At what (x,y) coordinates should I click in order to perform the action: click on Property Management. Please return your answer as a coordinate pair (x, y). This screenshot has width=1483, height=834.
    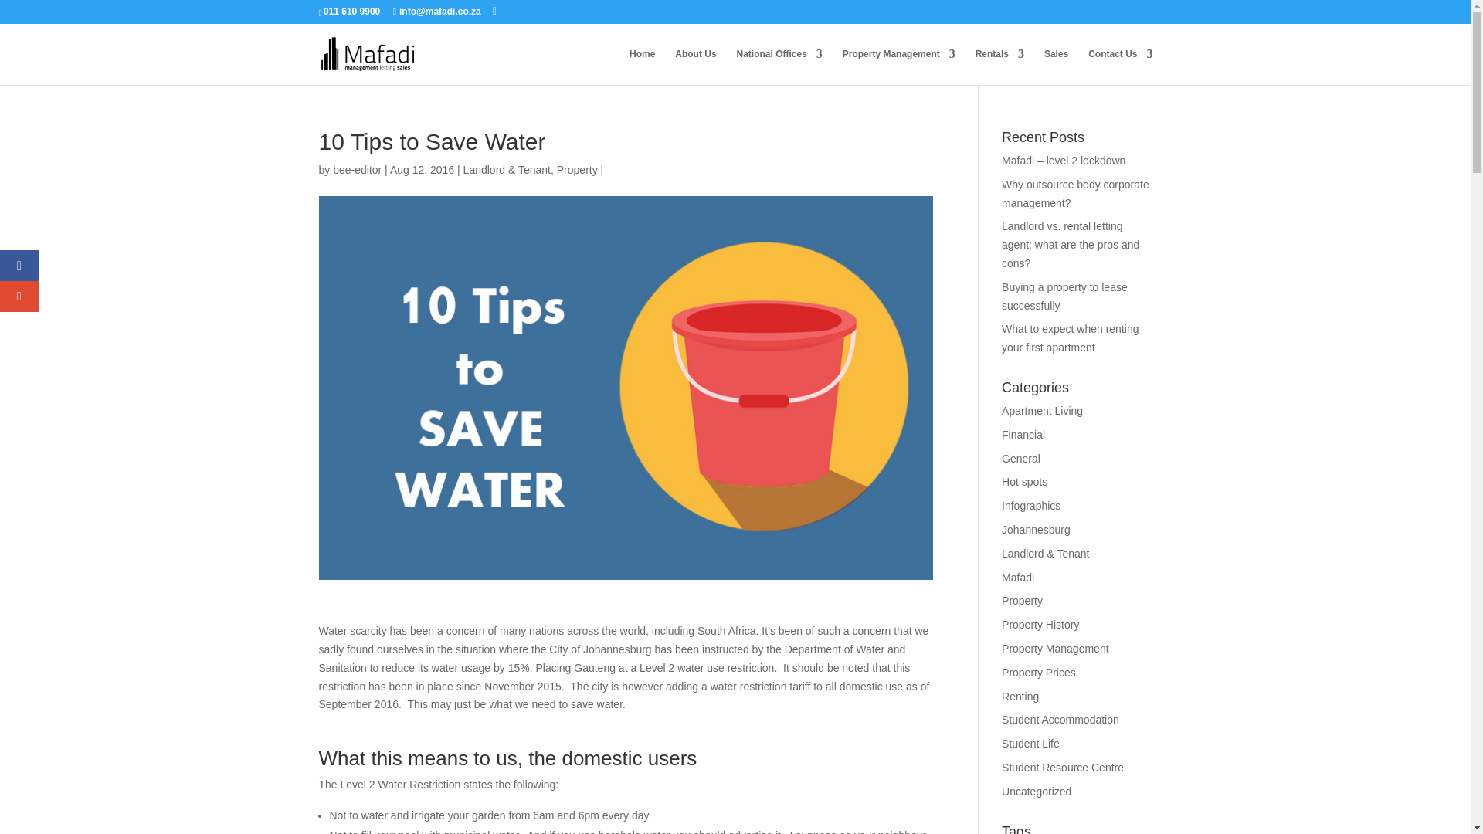
    Looking at the image, I should click on (898, 66).